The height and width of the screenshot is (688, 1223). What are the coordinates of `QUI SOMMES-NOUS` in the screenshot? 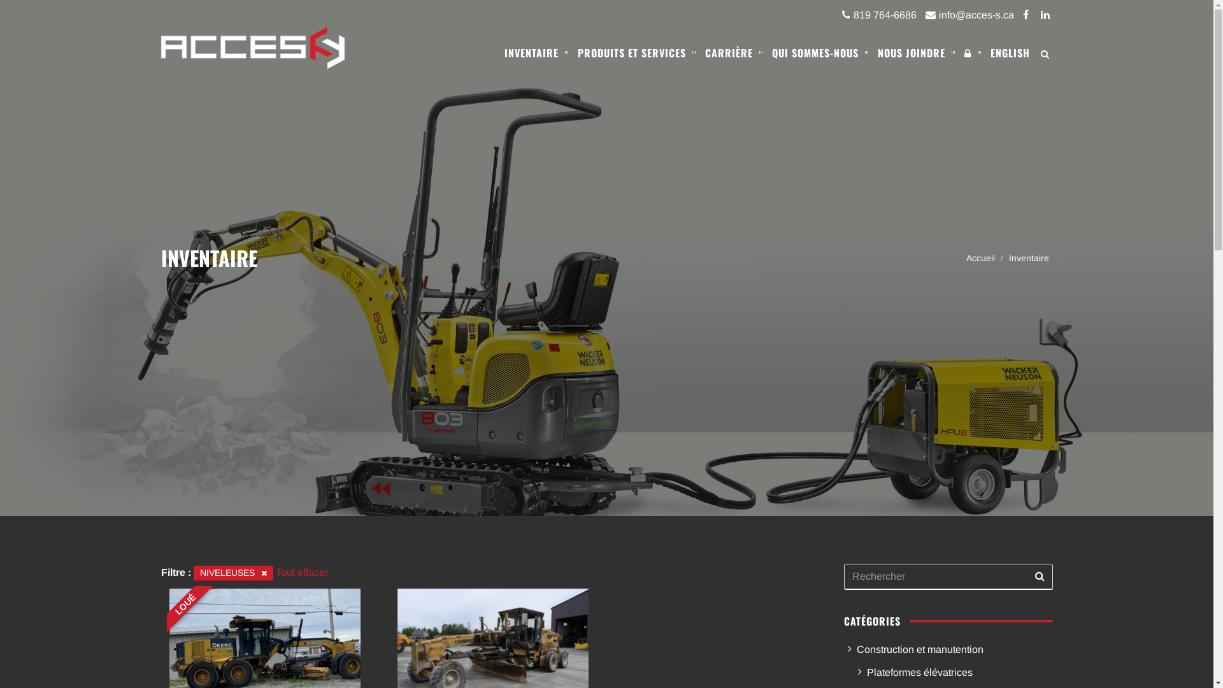 It's located at (815, 53).